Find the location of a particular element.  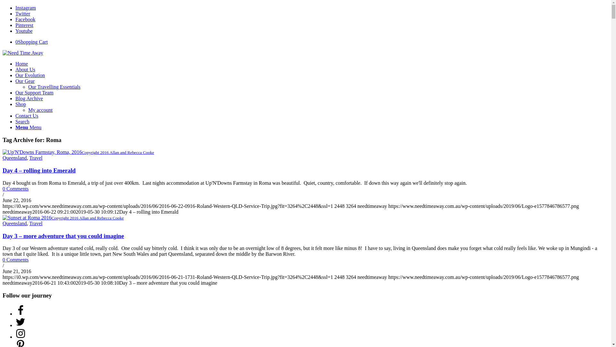

Follow on Instagram is located at coordinates (21, 337).